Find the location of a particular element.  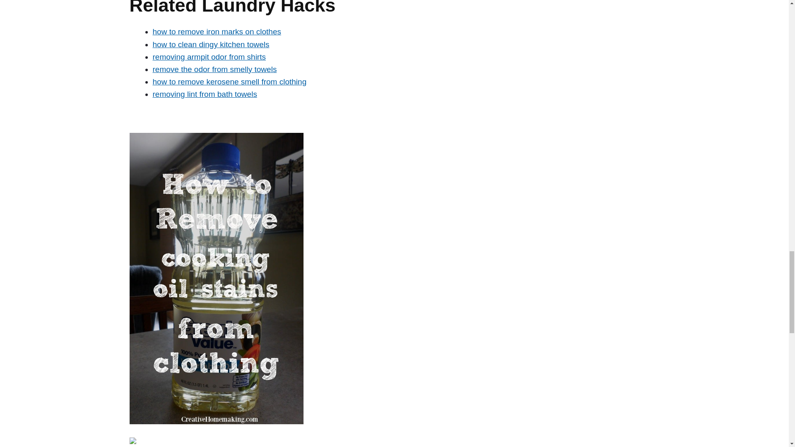

remove the odor from smelly towels is located at coordinates (214, 69).